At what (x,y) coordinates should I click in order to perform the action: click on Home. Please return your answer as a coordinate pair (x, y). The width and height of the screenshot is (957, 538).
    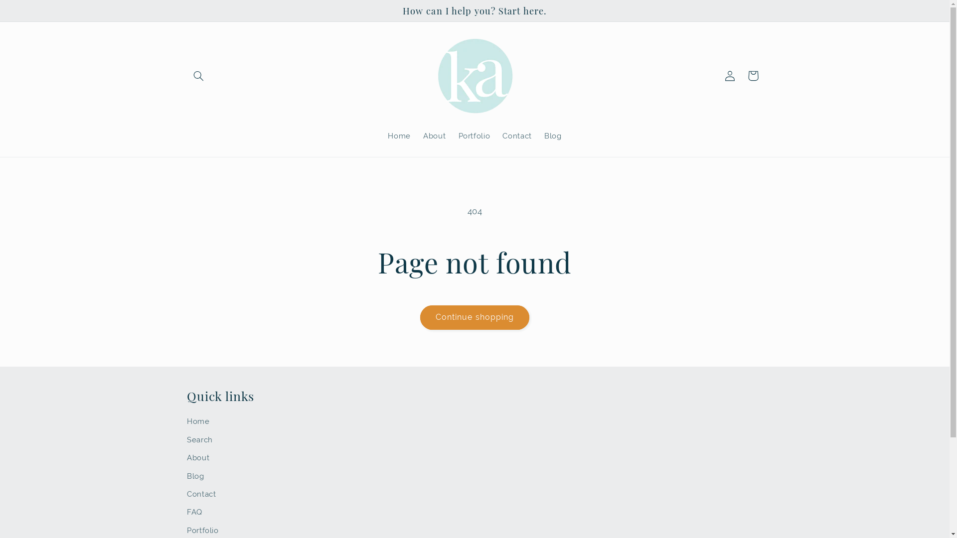
    Looking at the image, I should click on (198, 422).